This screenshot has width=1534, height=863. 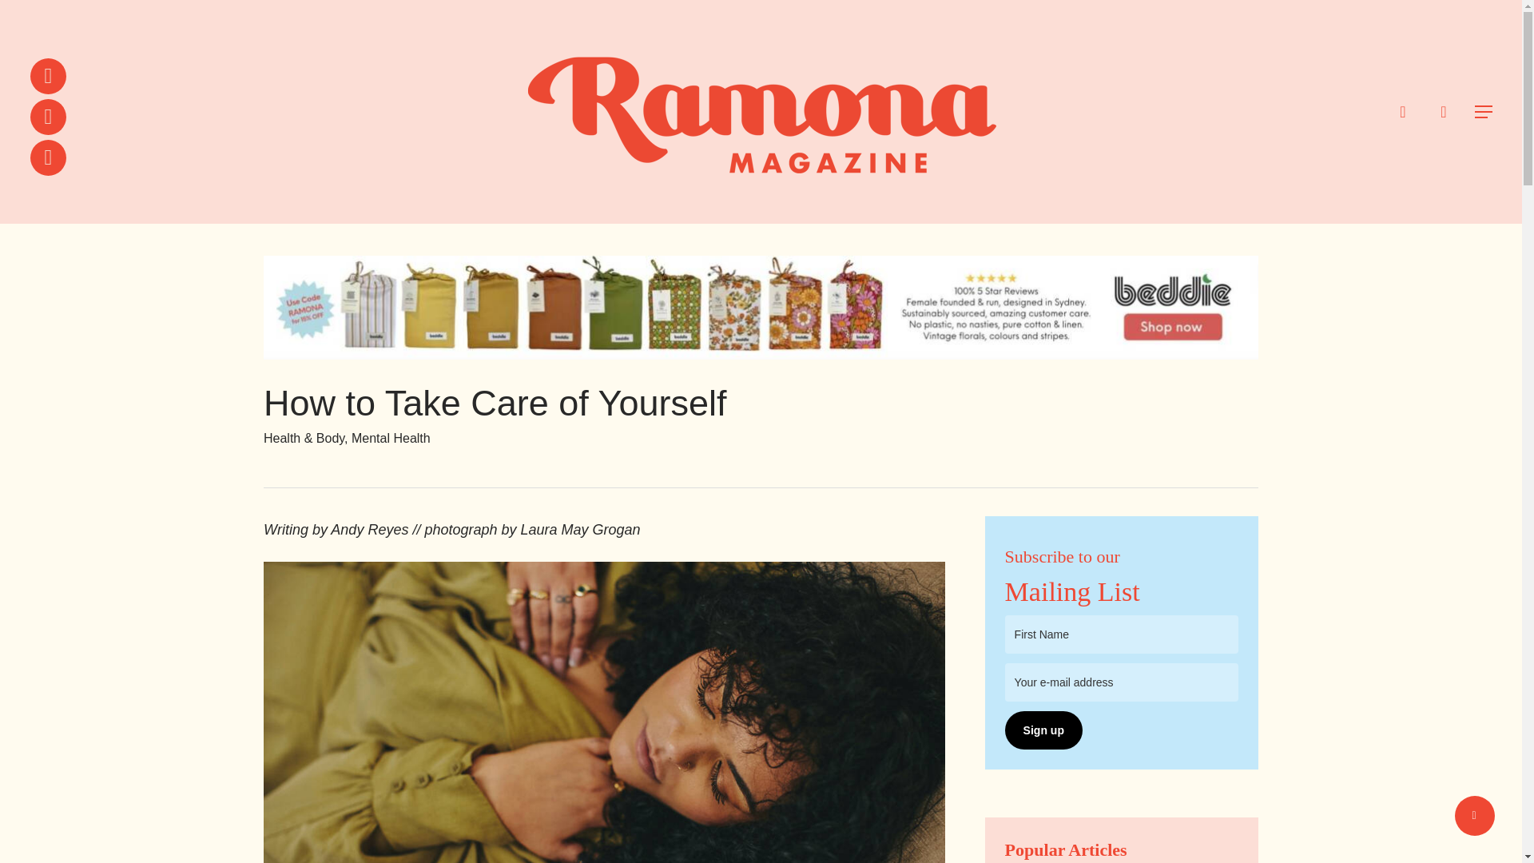 What do you see at coordinates (48, 157) in the screenshot?
I see `instagram` at bounding box center [48, 157].